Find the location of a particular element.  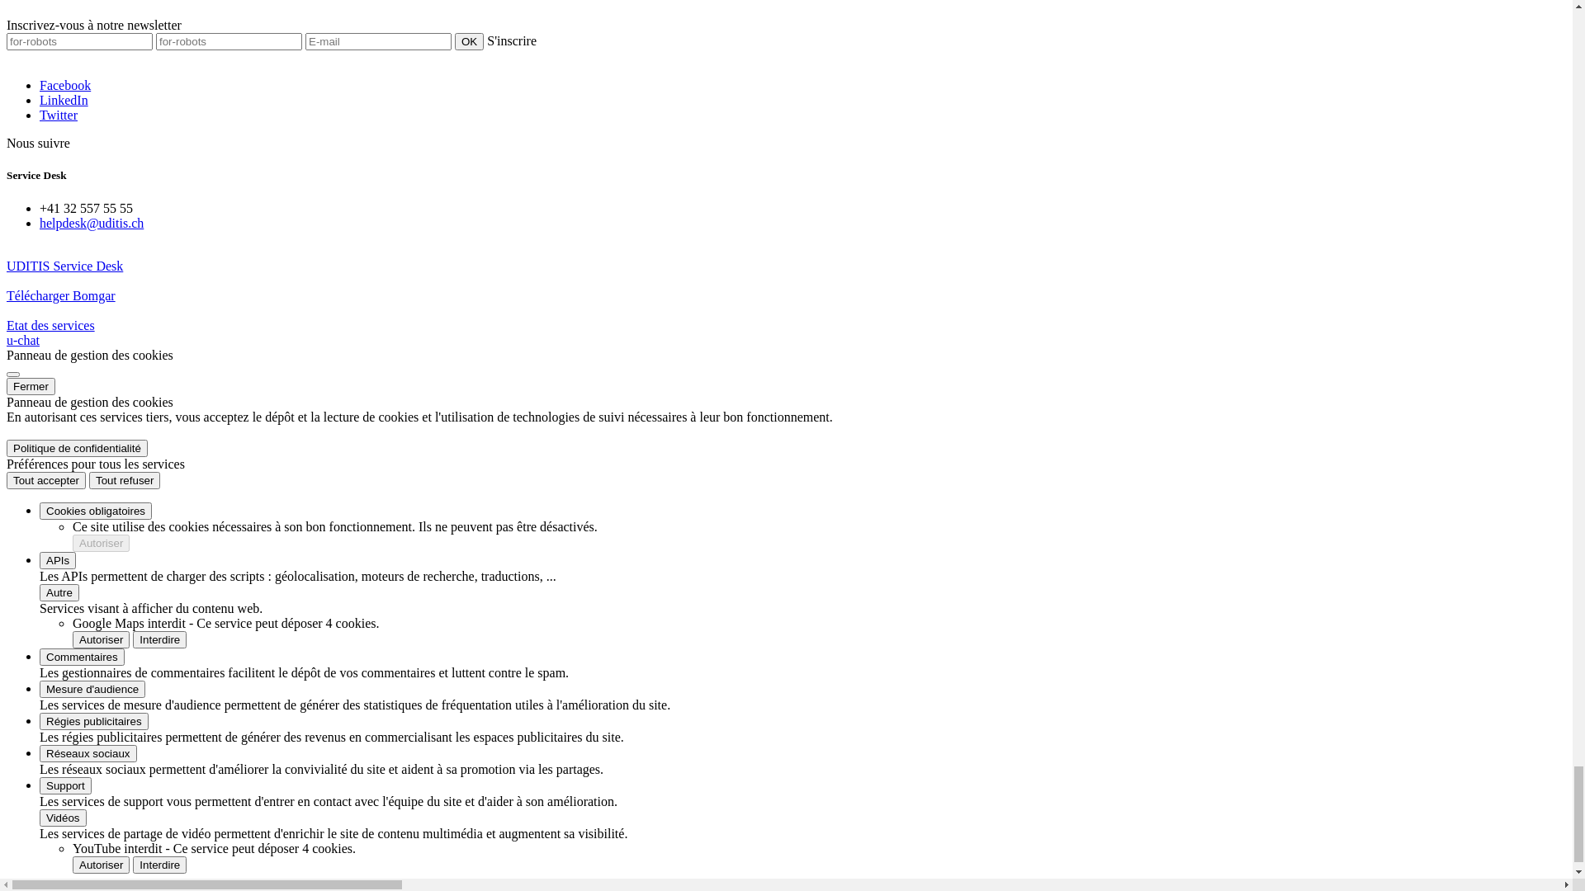

Cloud & Infrastructures is located at coordinates (135, 279).